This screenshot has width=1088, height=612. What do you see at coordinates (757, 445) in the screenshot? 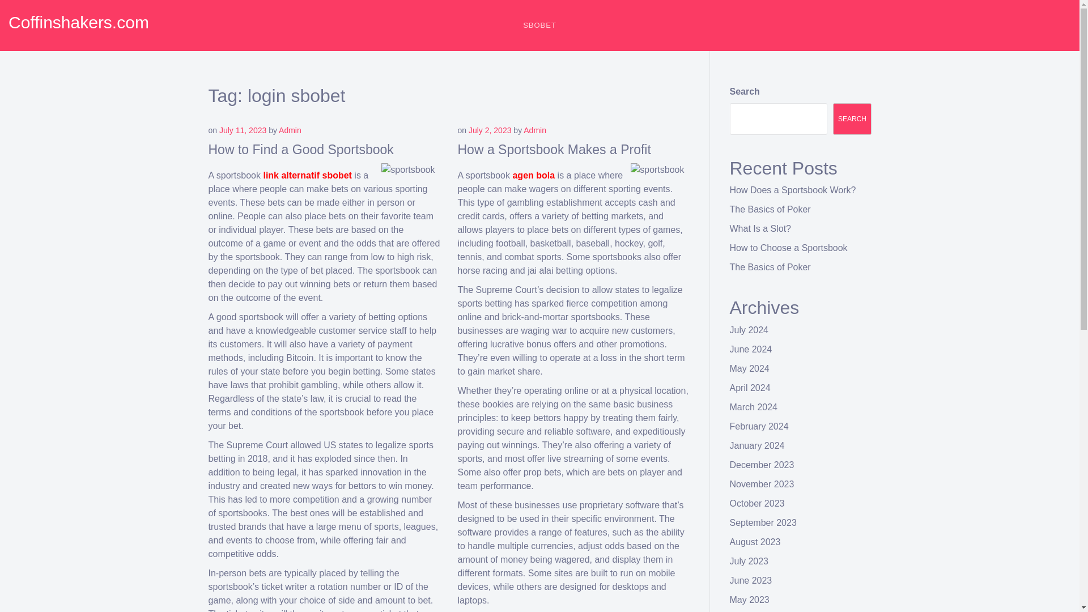
I see `January 2024` at bounding box center [757, 445].